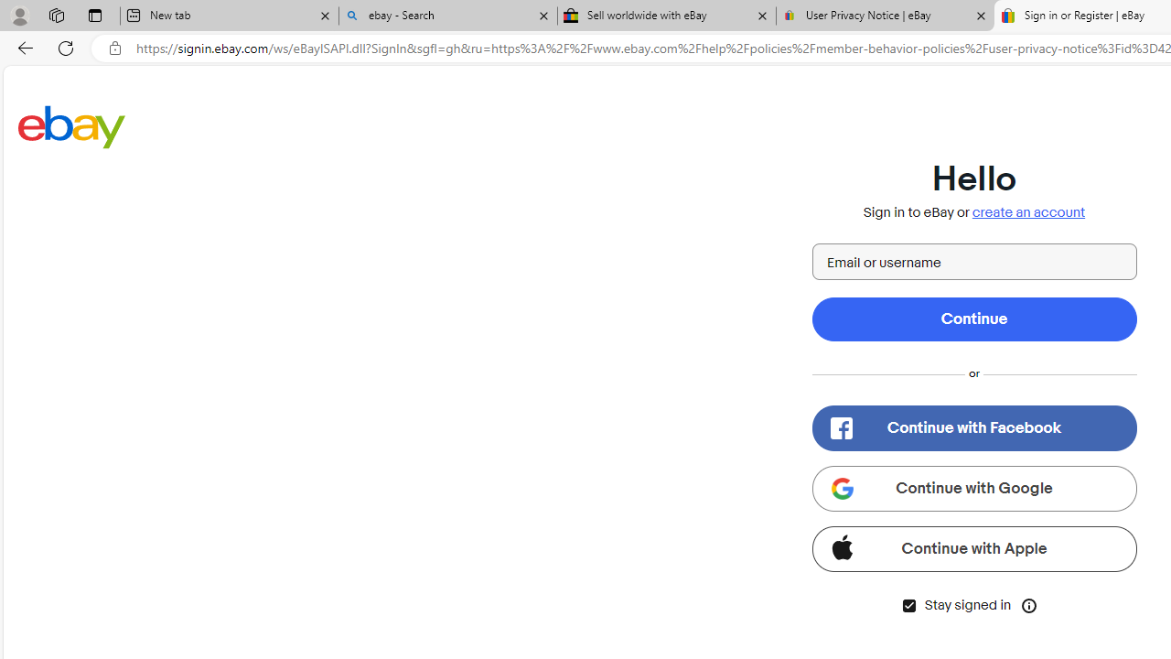 The width and height of the screenshot is (1171, 659). I want to click on Continue with Google, so click(973, 489).